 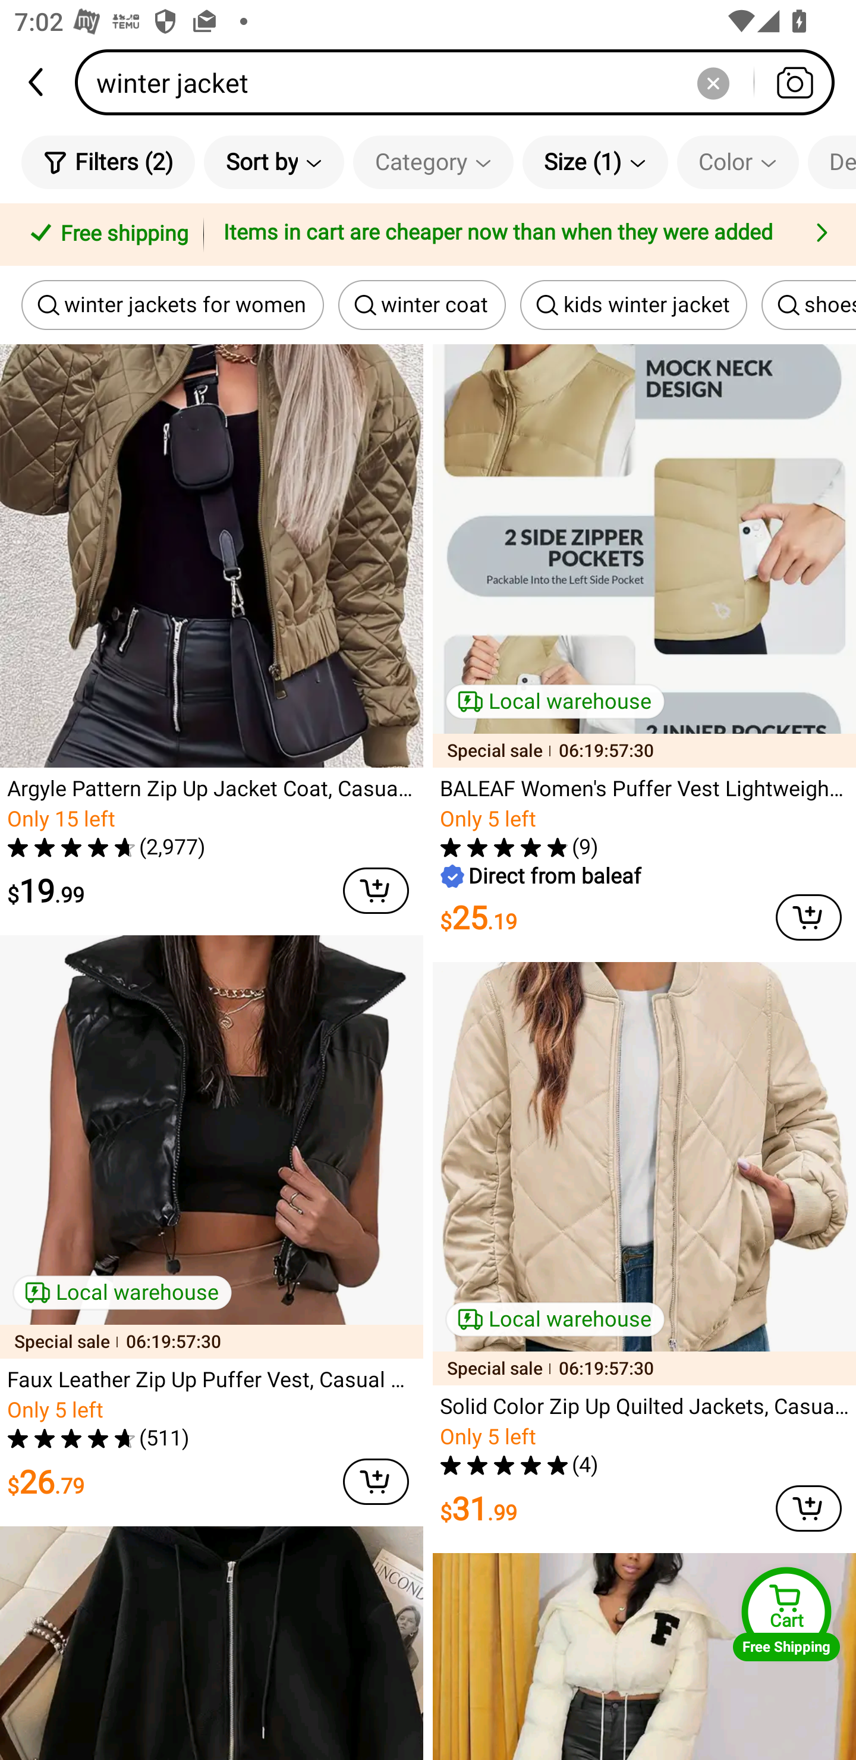 What do you see at coordinates (808, 917) in the screenshot?
I see `cart delete` at bounding box center [808, 917].